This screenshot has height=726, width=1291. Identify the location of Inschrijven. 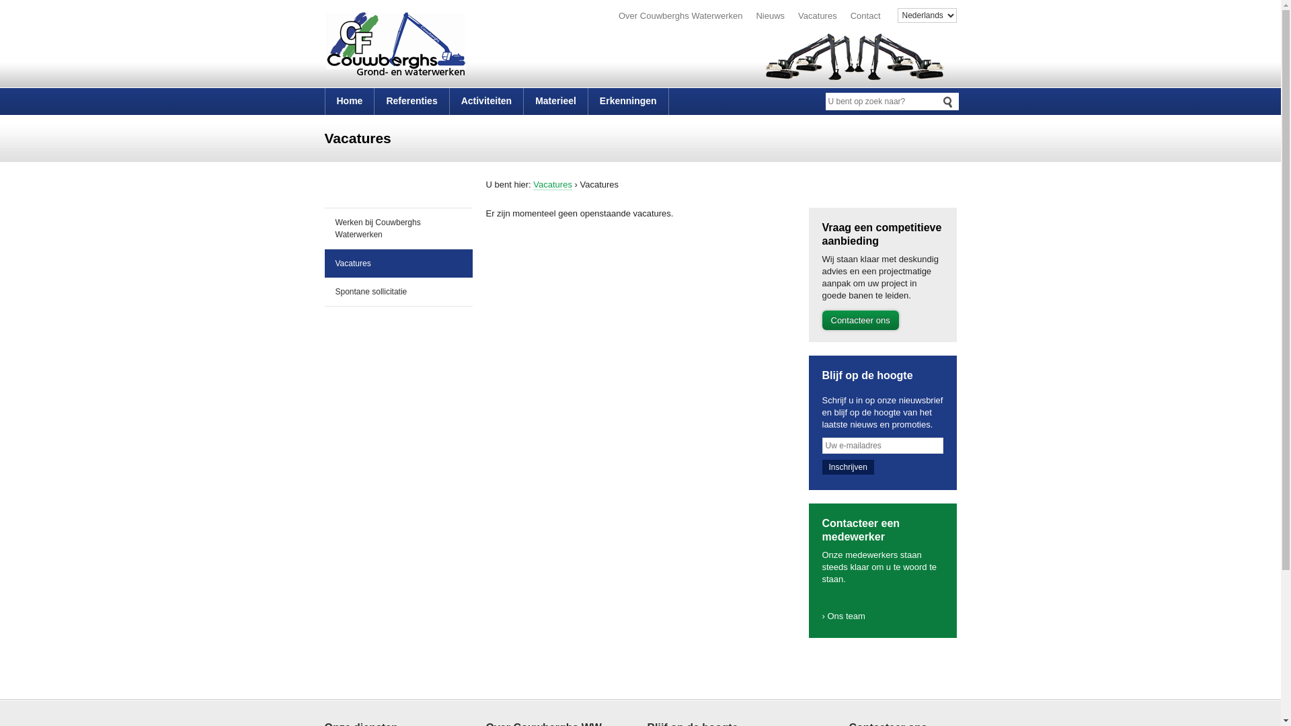
(847, 467).